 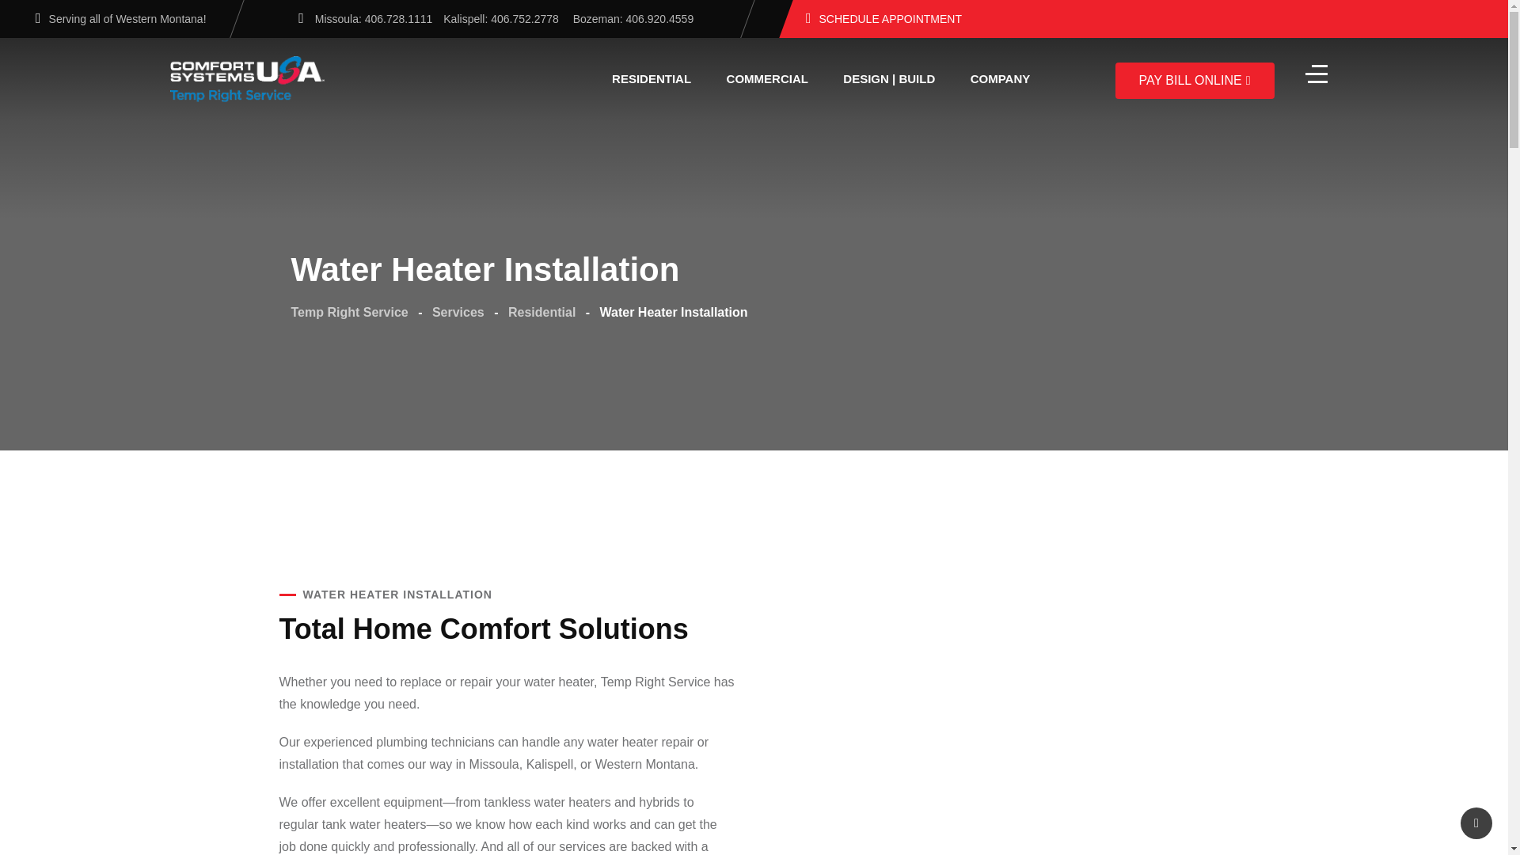 What do you see at coordinates (458, 312) in the screenshot?
I see `Go to Services.` at bounding box center [458, 312].